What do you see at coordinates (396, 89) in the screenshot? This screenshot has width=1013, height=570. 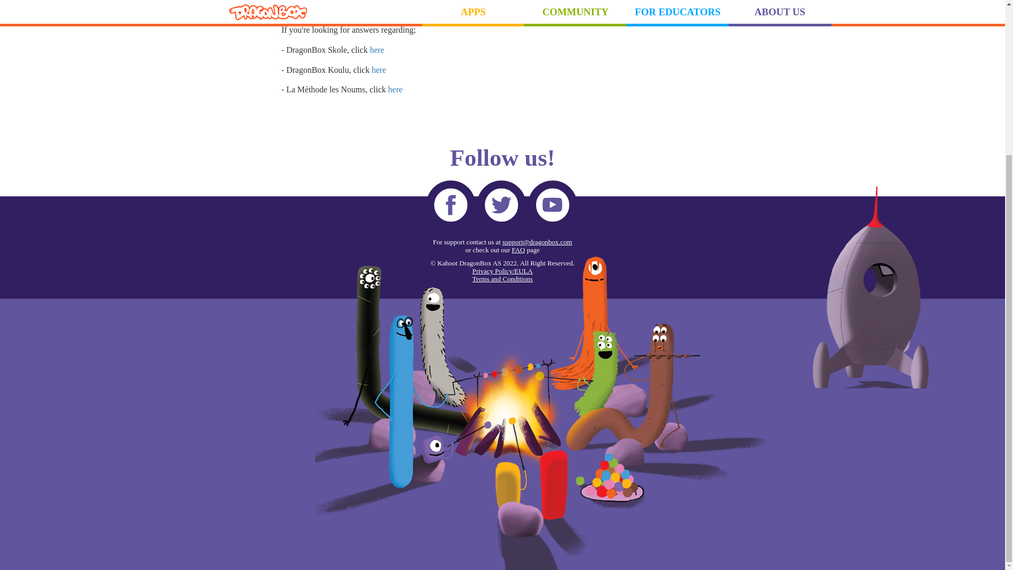 I see `here` at bounding box center [396, 89].